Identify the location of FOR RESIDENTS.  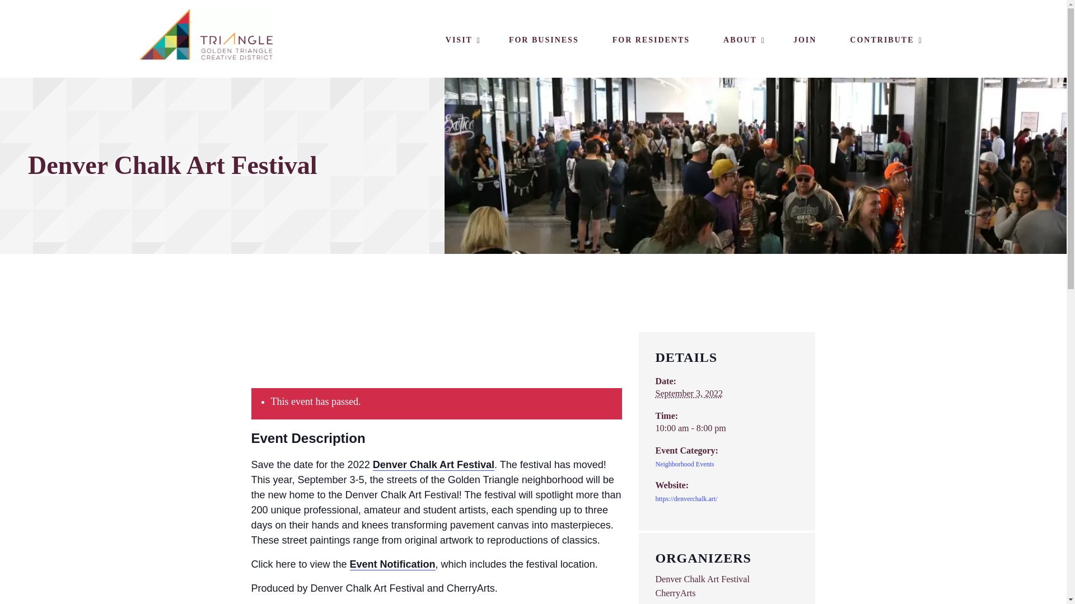
(651, 40).